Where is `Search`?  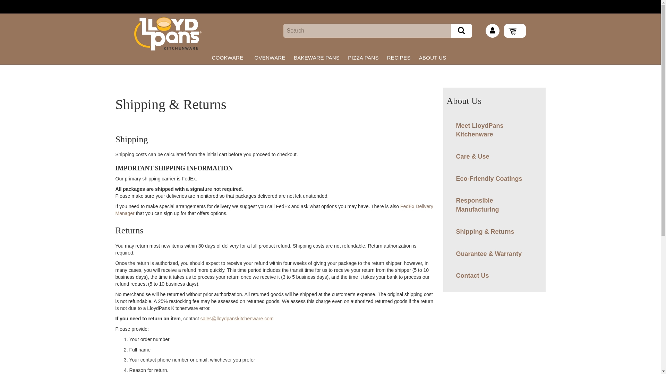
Search is located at coordinates (461, 31).